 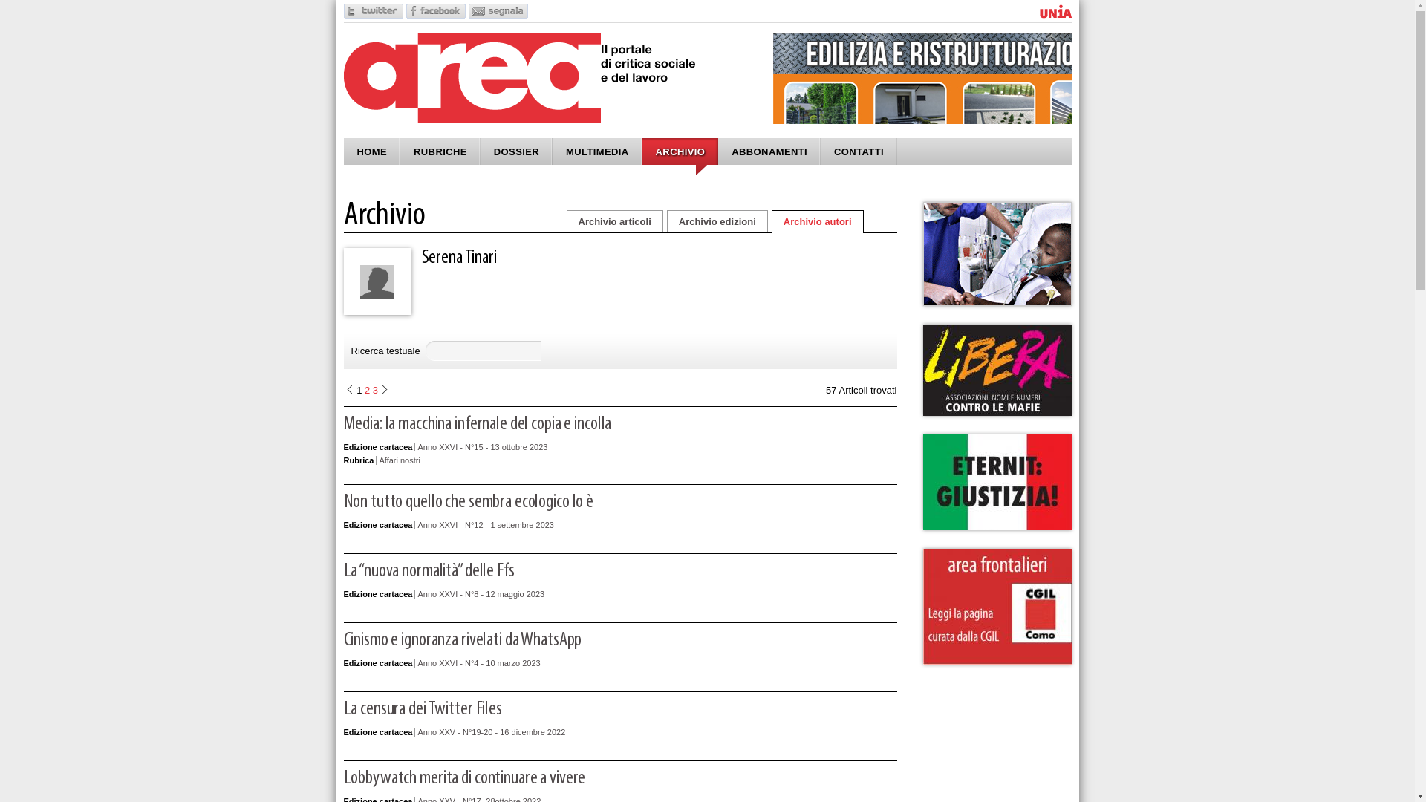 I want to click on Affari nostri, so click(x=400, y=460).